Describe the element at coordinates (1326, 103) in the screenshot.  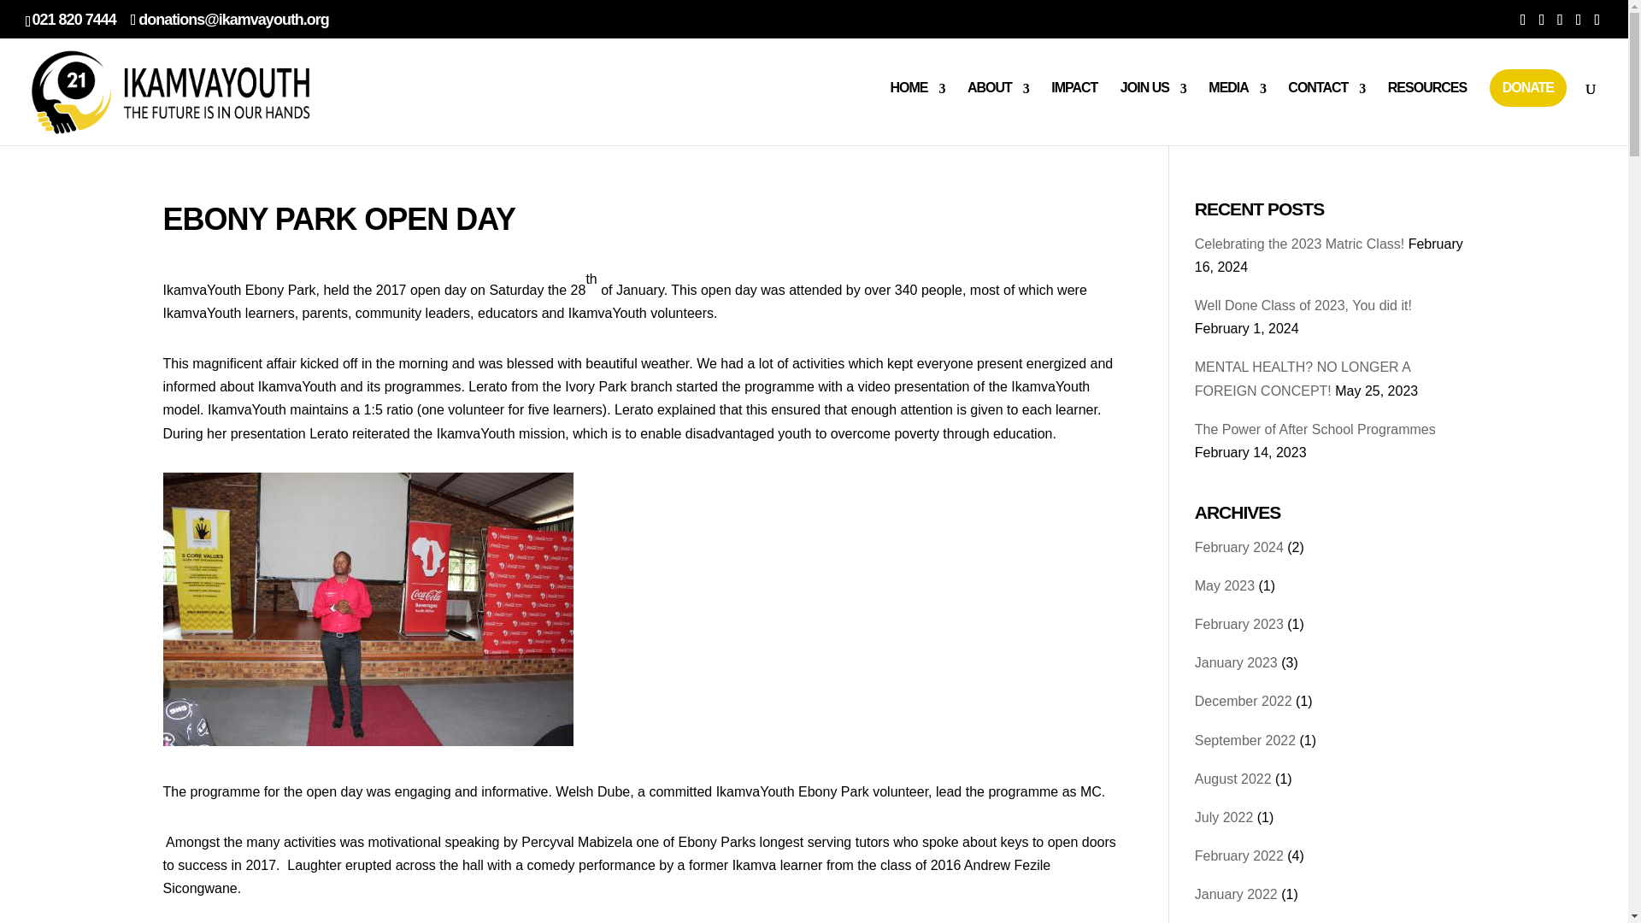
I see `CONTACT` at that location.